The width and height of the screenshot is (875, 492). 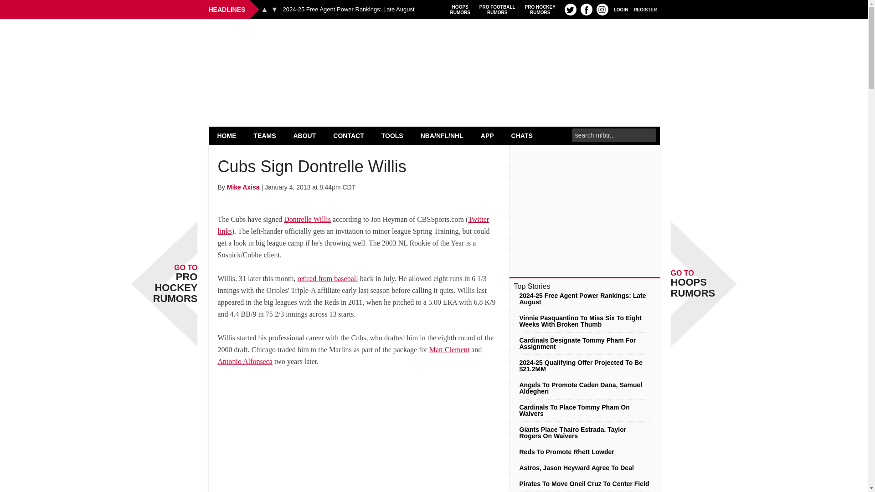 What do you see at coordinates (621, 9) in the screenshot?
I see `LOGIN` at bounding box center [621, 9].